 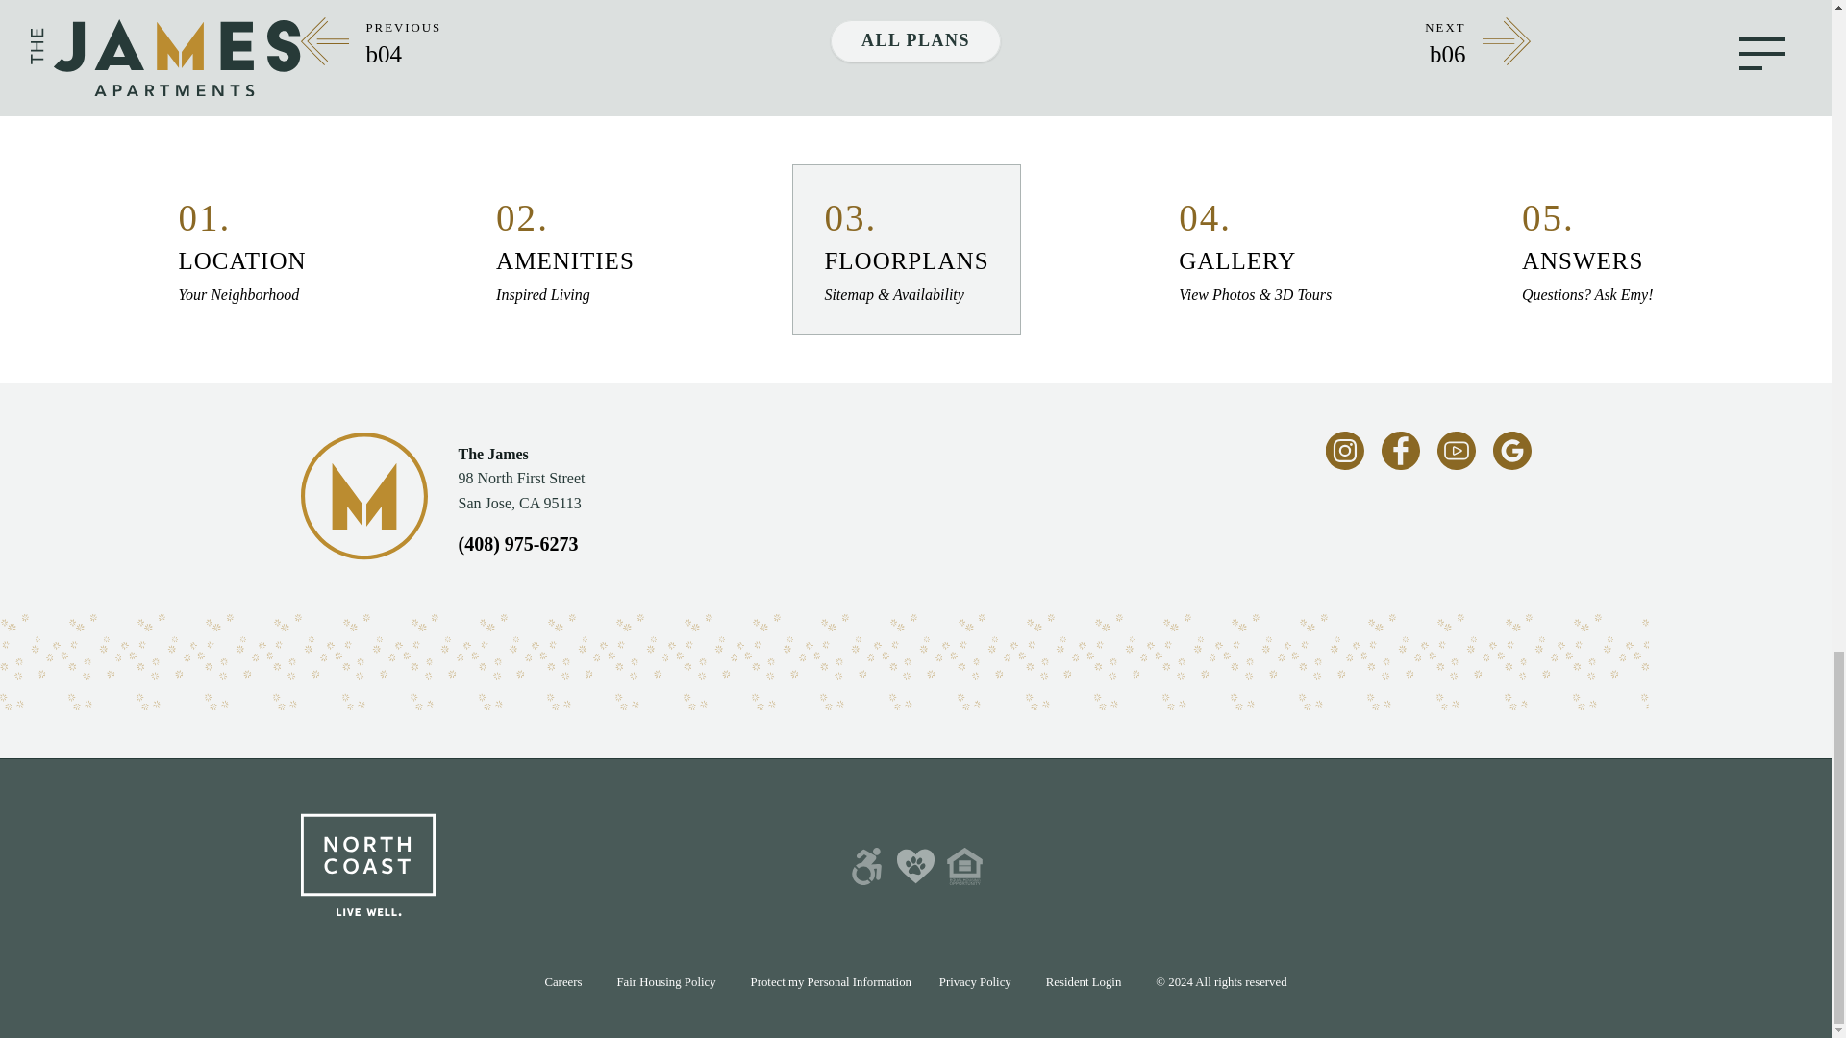 What do you see at coordinates (881, 982) in the screenshot?
I see `Fair Housing Policy` at bounding box center [881, 982].